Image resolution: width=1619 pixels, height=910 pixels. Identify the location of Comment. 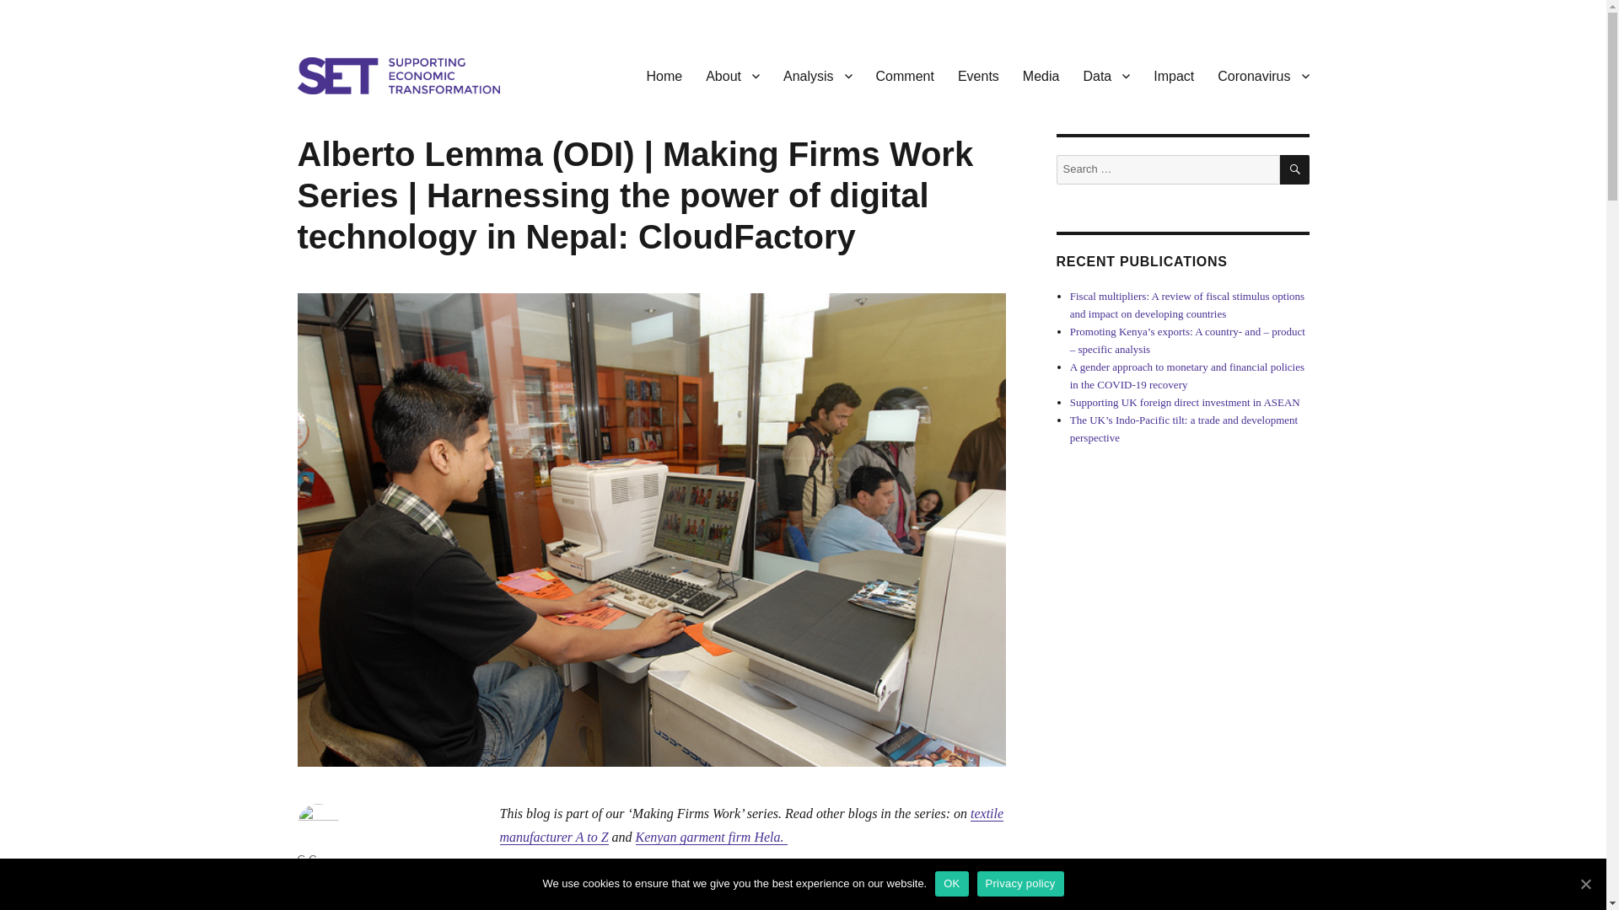
(905, 76).